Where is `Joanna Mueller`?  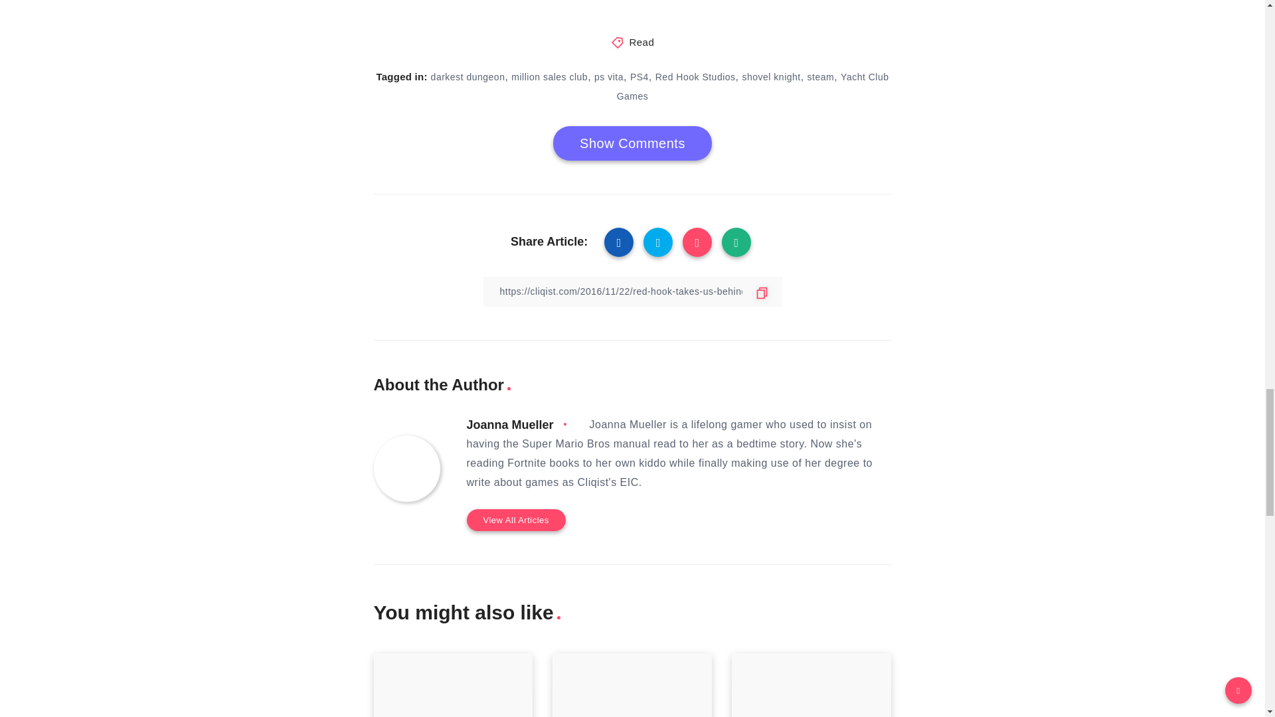
Joanna Mueller is located at coordinates (510, 425).